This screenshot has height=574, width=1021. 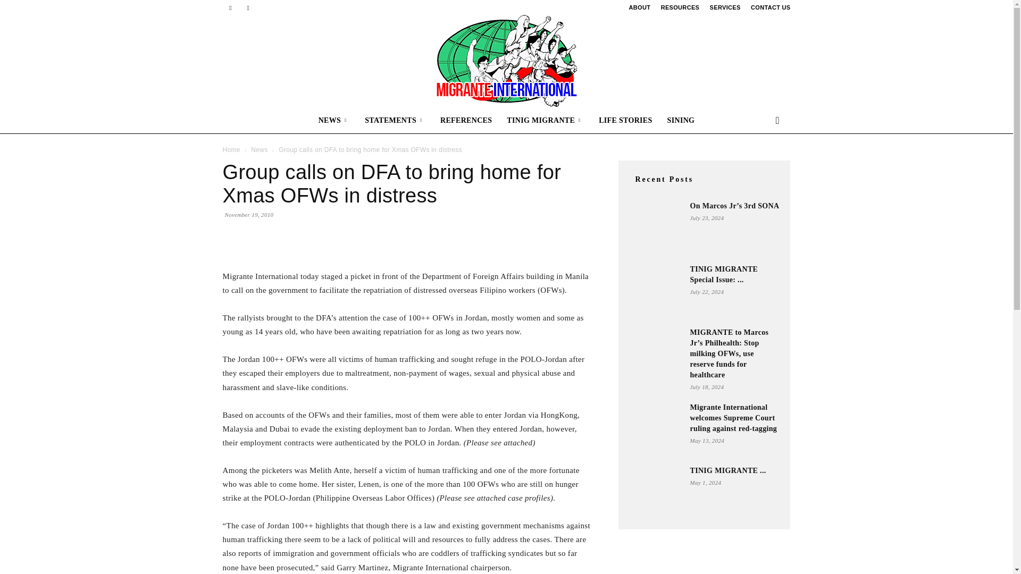 What do you see at coordinates (725, 7) in the screenshot?
I see `SERVICES` at bounding box center [725, 7].